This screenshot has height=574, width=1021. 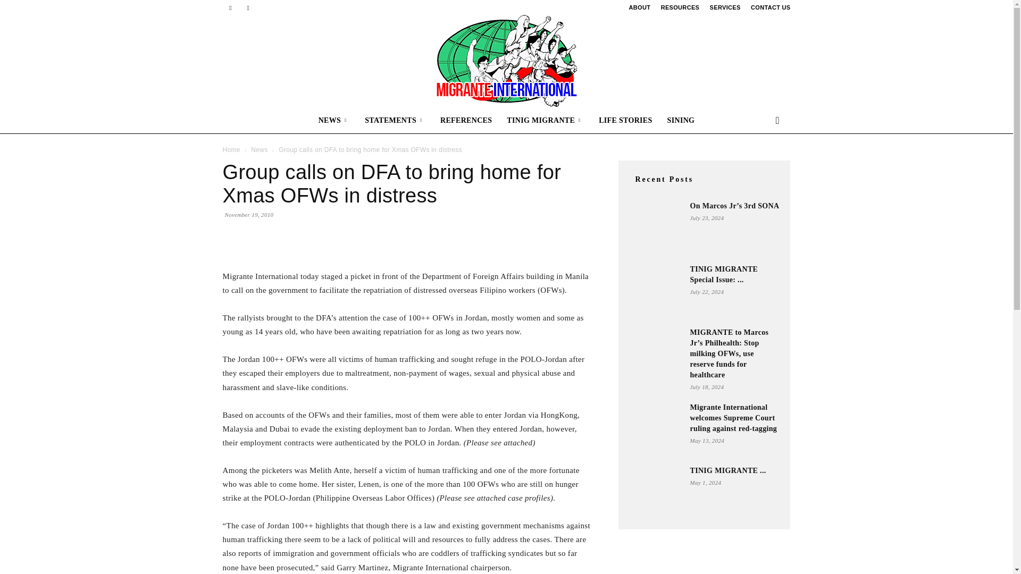 What do you see at coordinates (725, 7) in the screenshot?
I see `SERVICES` at bounding box center [725, 7].